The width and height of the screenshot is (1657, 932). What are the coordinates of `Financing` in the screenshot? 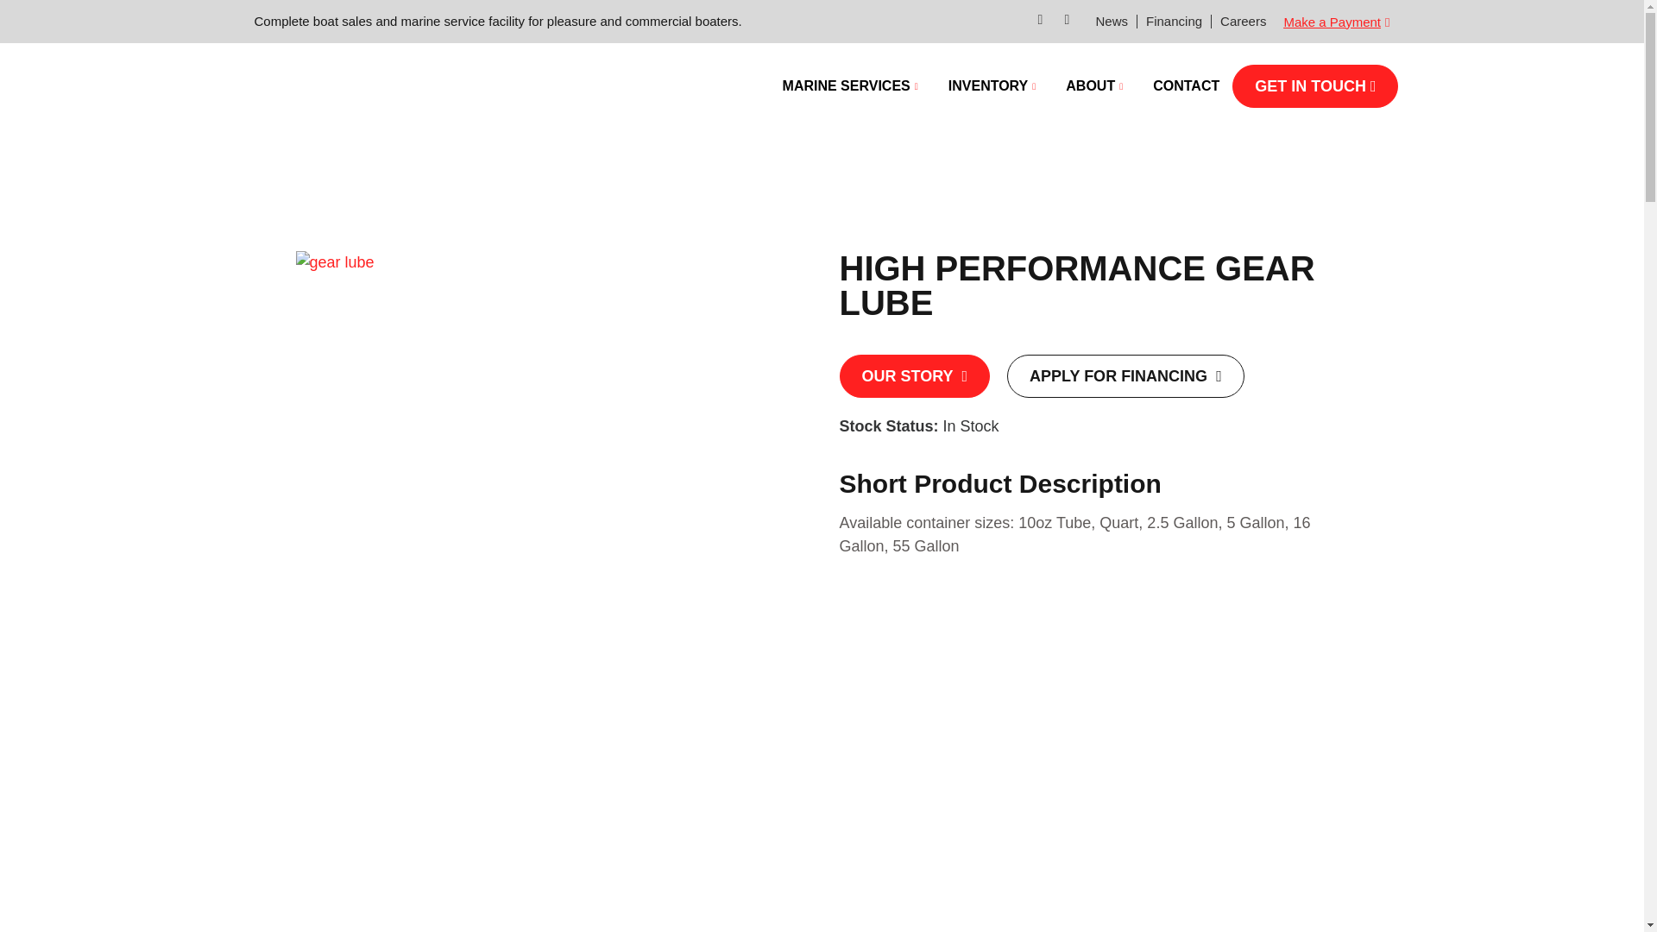 It's located at (1174, 21).